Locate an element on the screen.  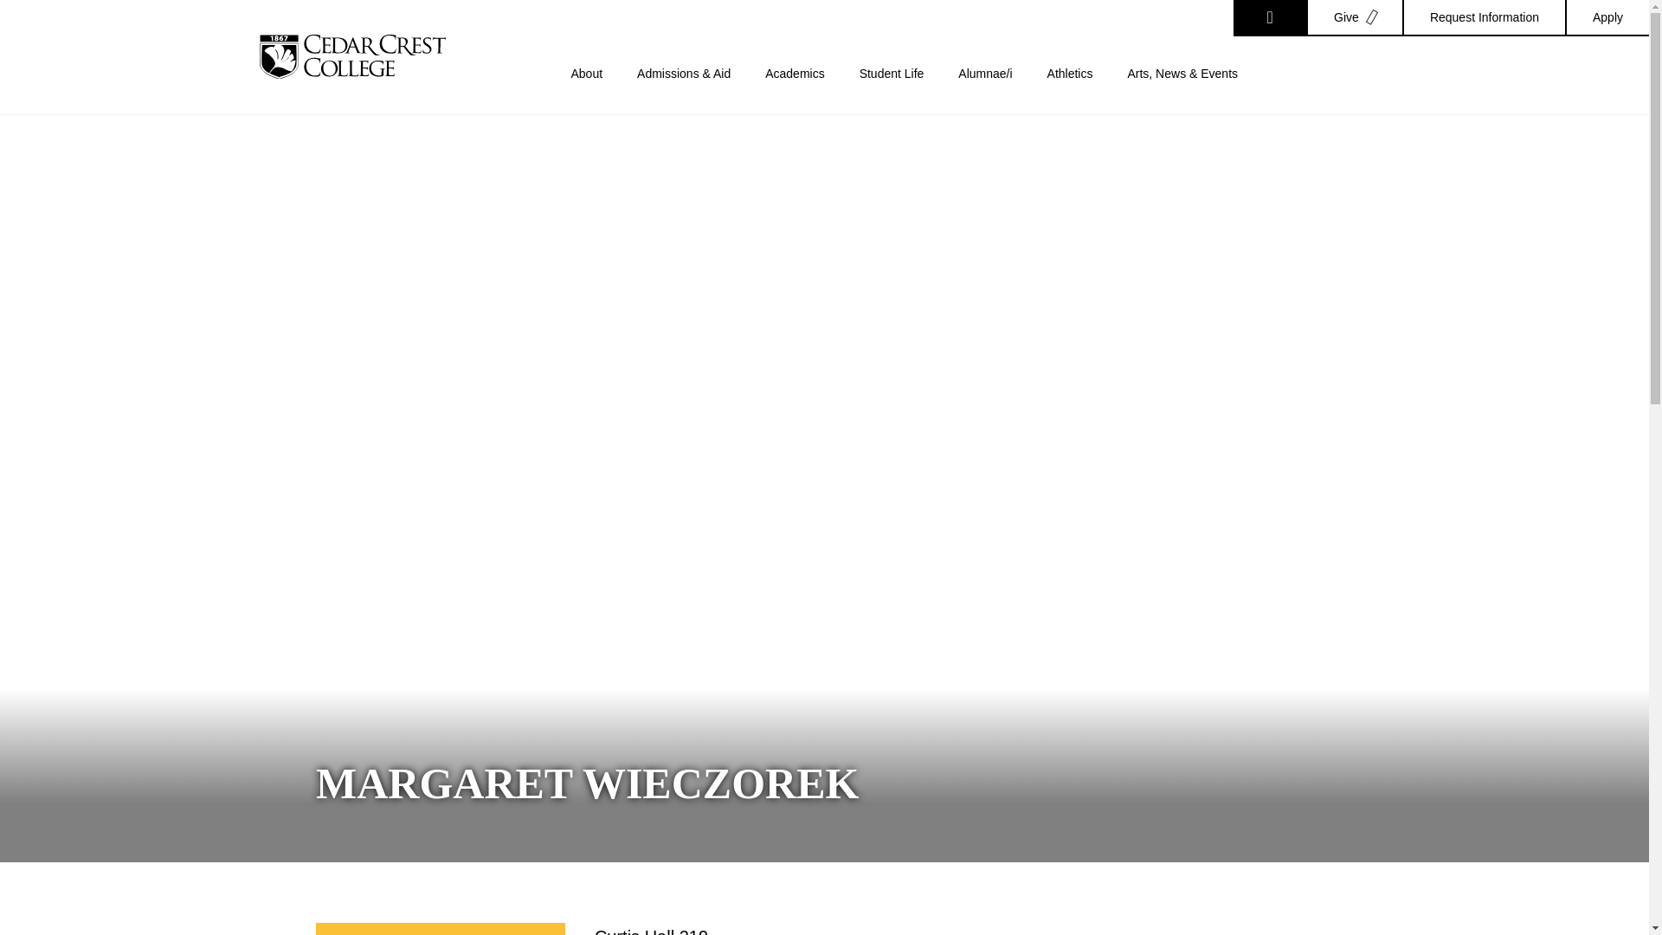
Academics is located at coordinates (795, 90).